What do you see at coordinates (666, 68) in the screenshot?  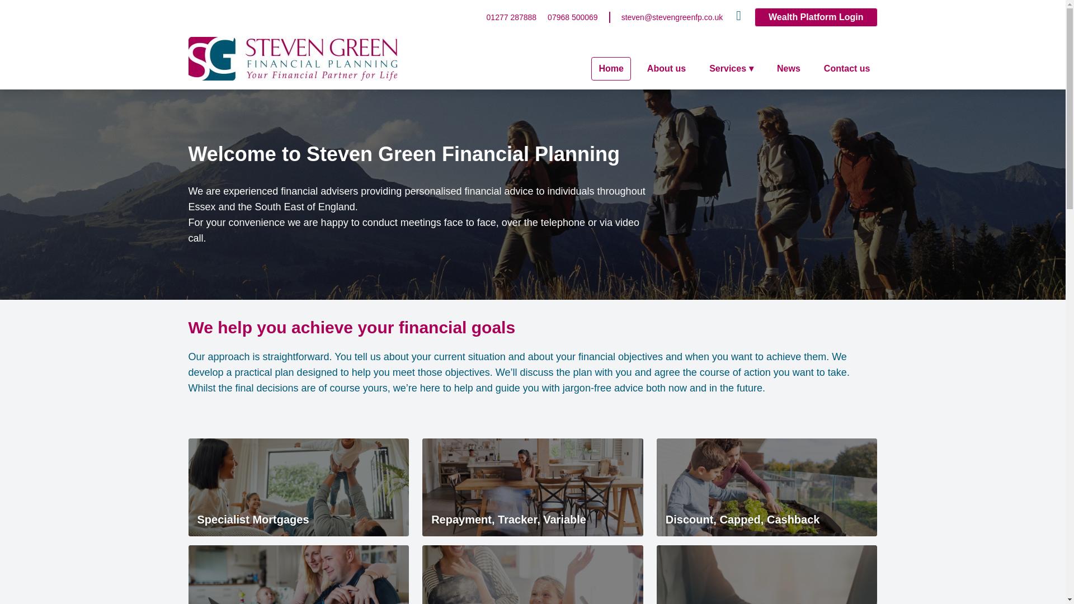 I see `About us` at bounding box center [666, 68].